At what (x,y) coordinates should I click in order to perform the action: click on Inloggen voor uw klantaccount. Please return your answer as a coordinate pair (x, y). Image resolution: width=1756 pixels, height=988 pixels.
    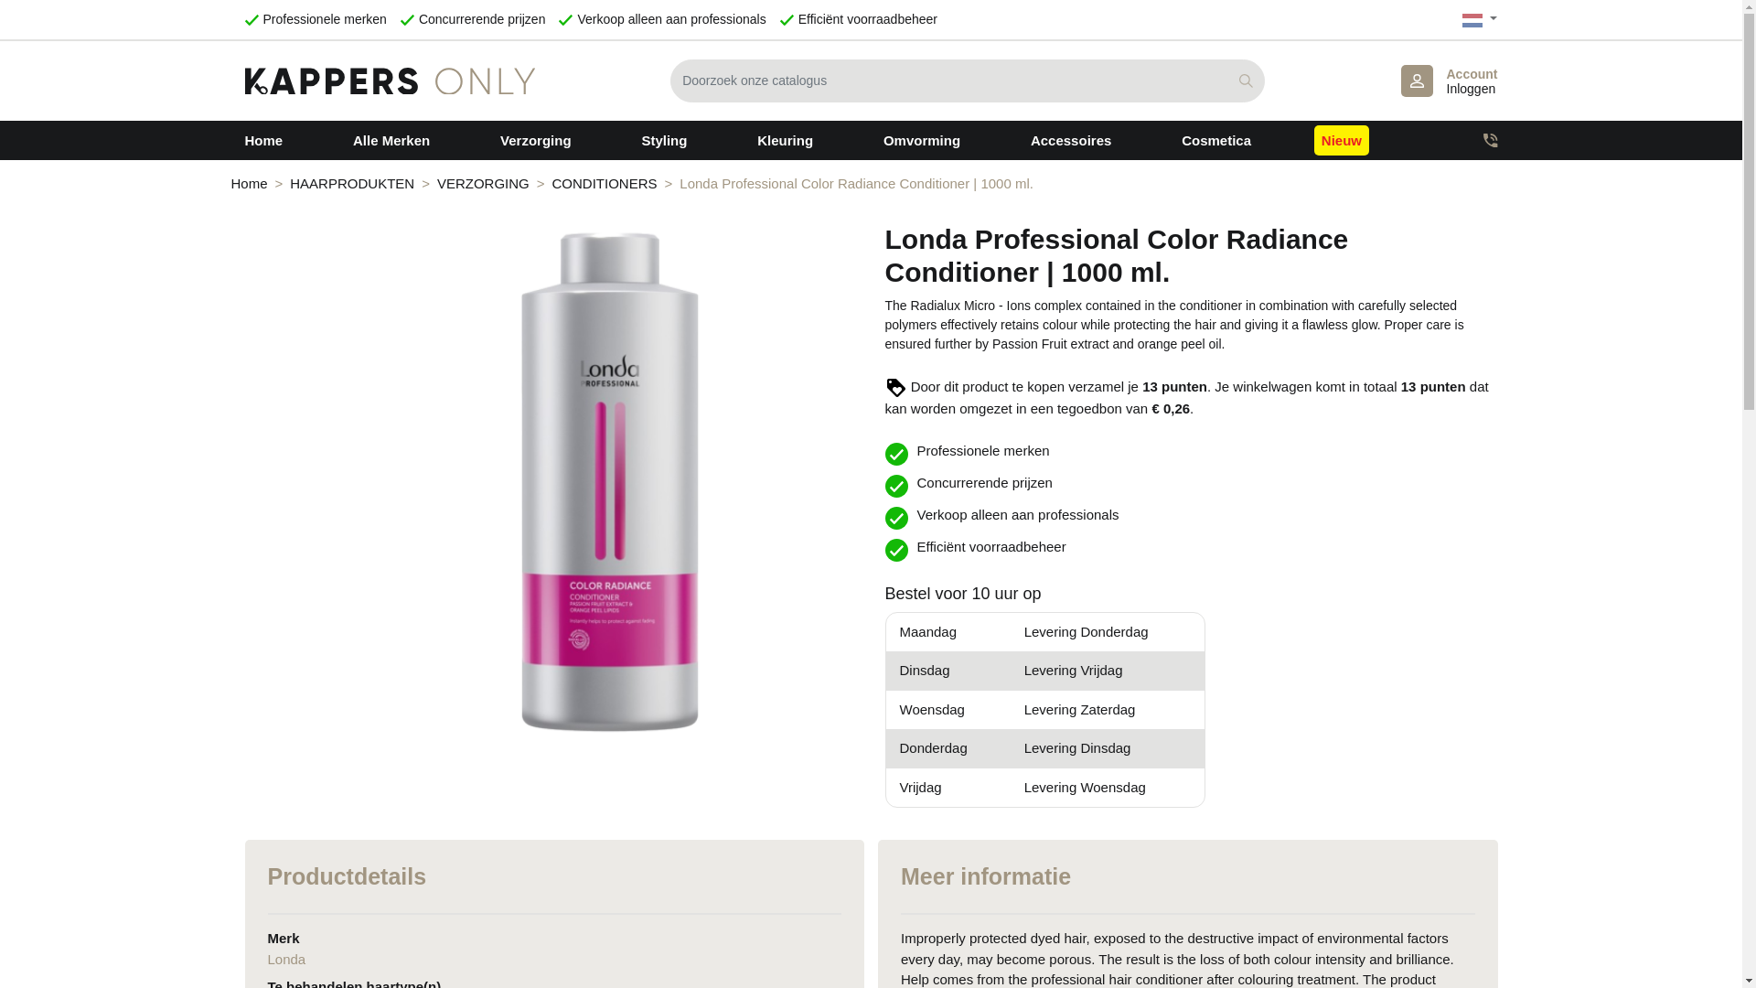
    Looking at the image, I should click on (1449, 81).